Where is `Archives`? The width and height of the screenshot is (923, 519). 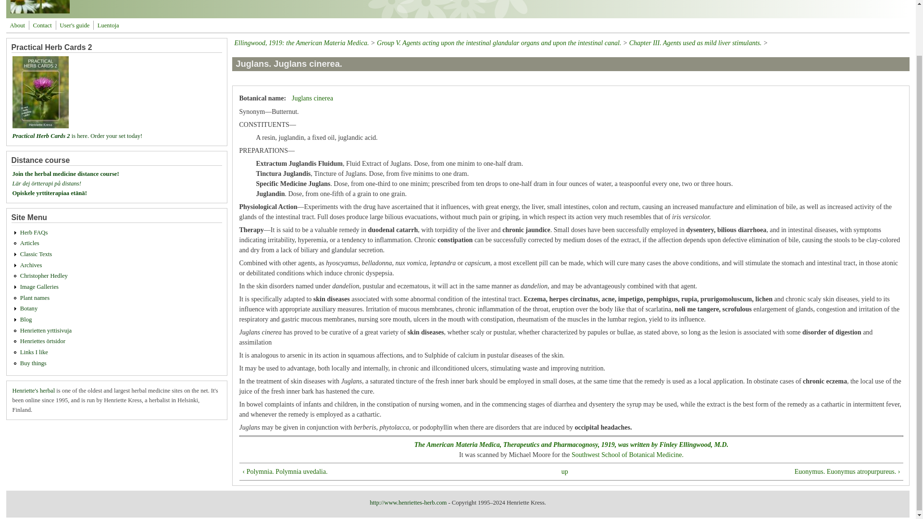 Archives is located at coordinates (31, 265).